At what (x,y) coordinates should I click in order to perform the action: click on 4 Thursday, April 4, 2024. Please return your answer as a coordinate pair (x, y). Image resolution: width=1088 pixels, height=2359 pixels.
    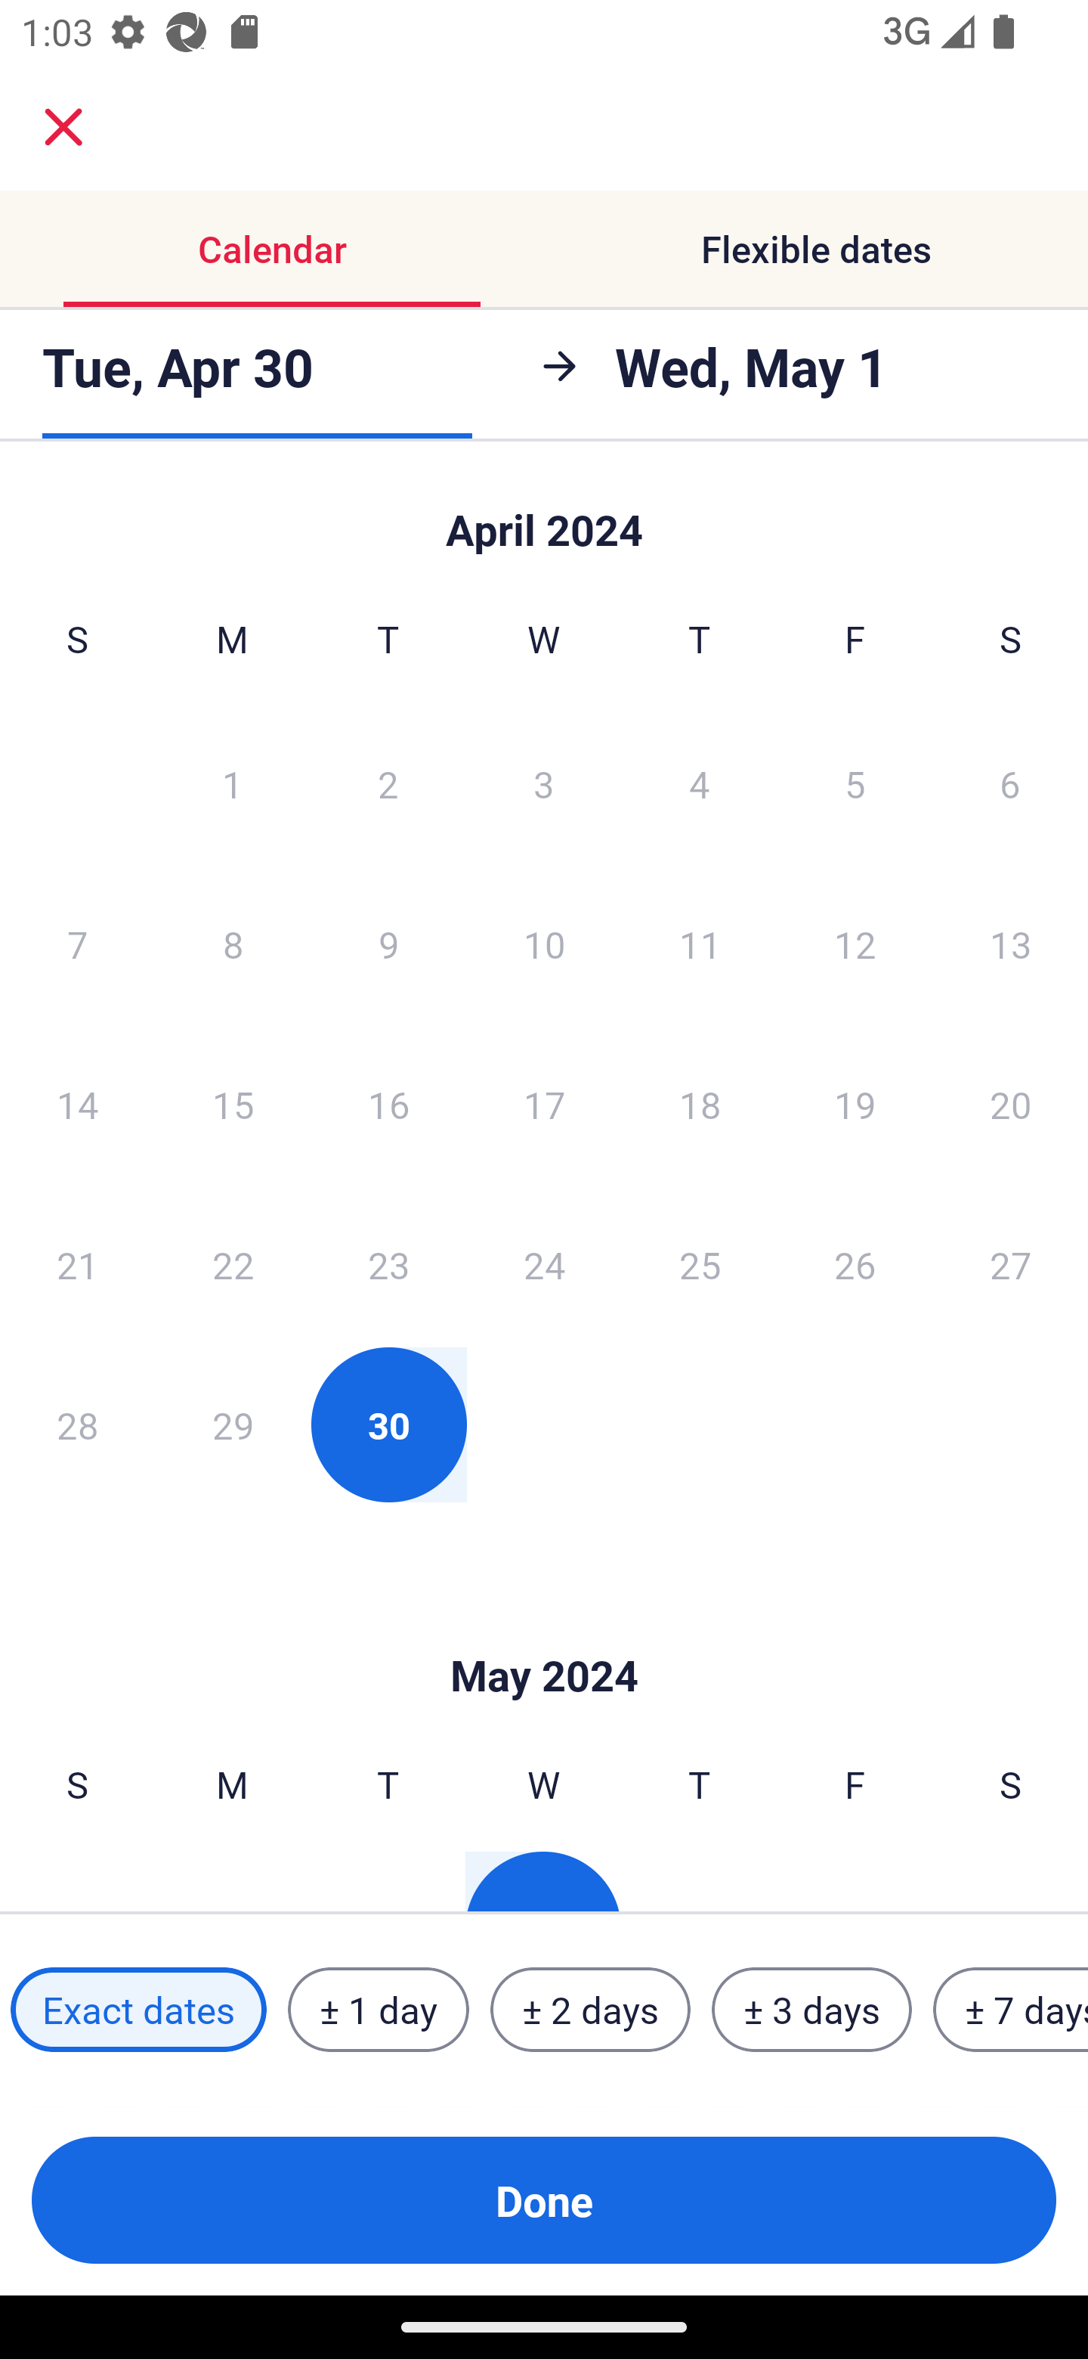
    Looking at the image, I should click on (700, 783).